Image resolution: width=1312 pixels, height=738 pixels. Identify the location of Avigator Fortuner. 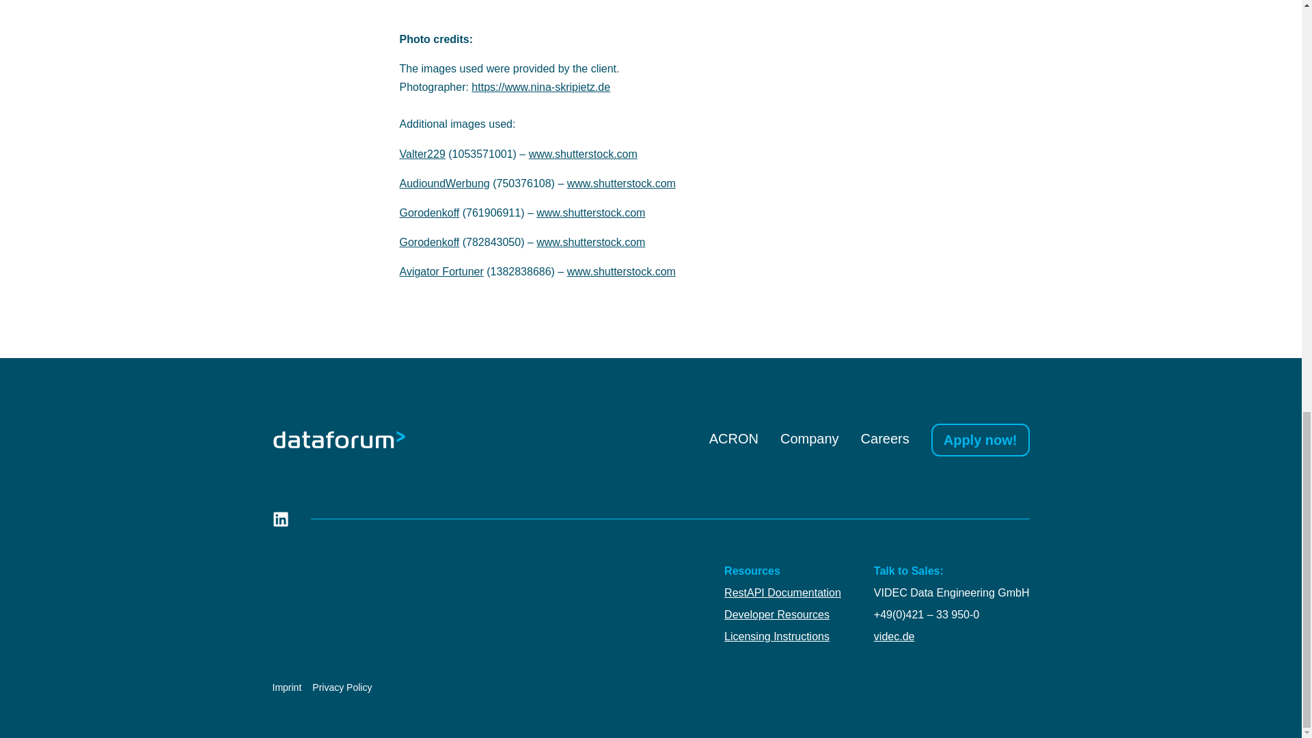
(440, 271).